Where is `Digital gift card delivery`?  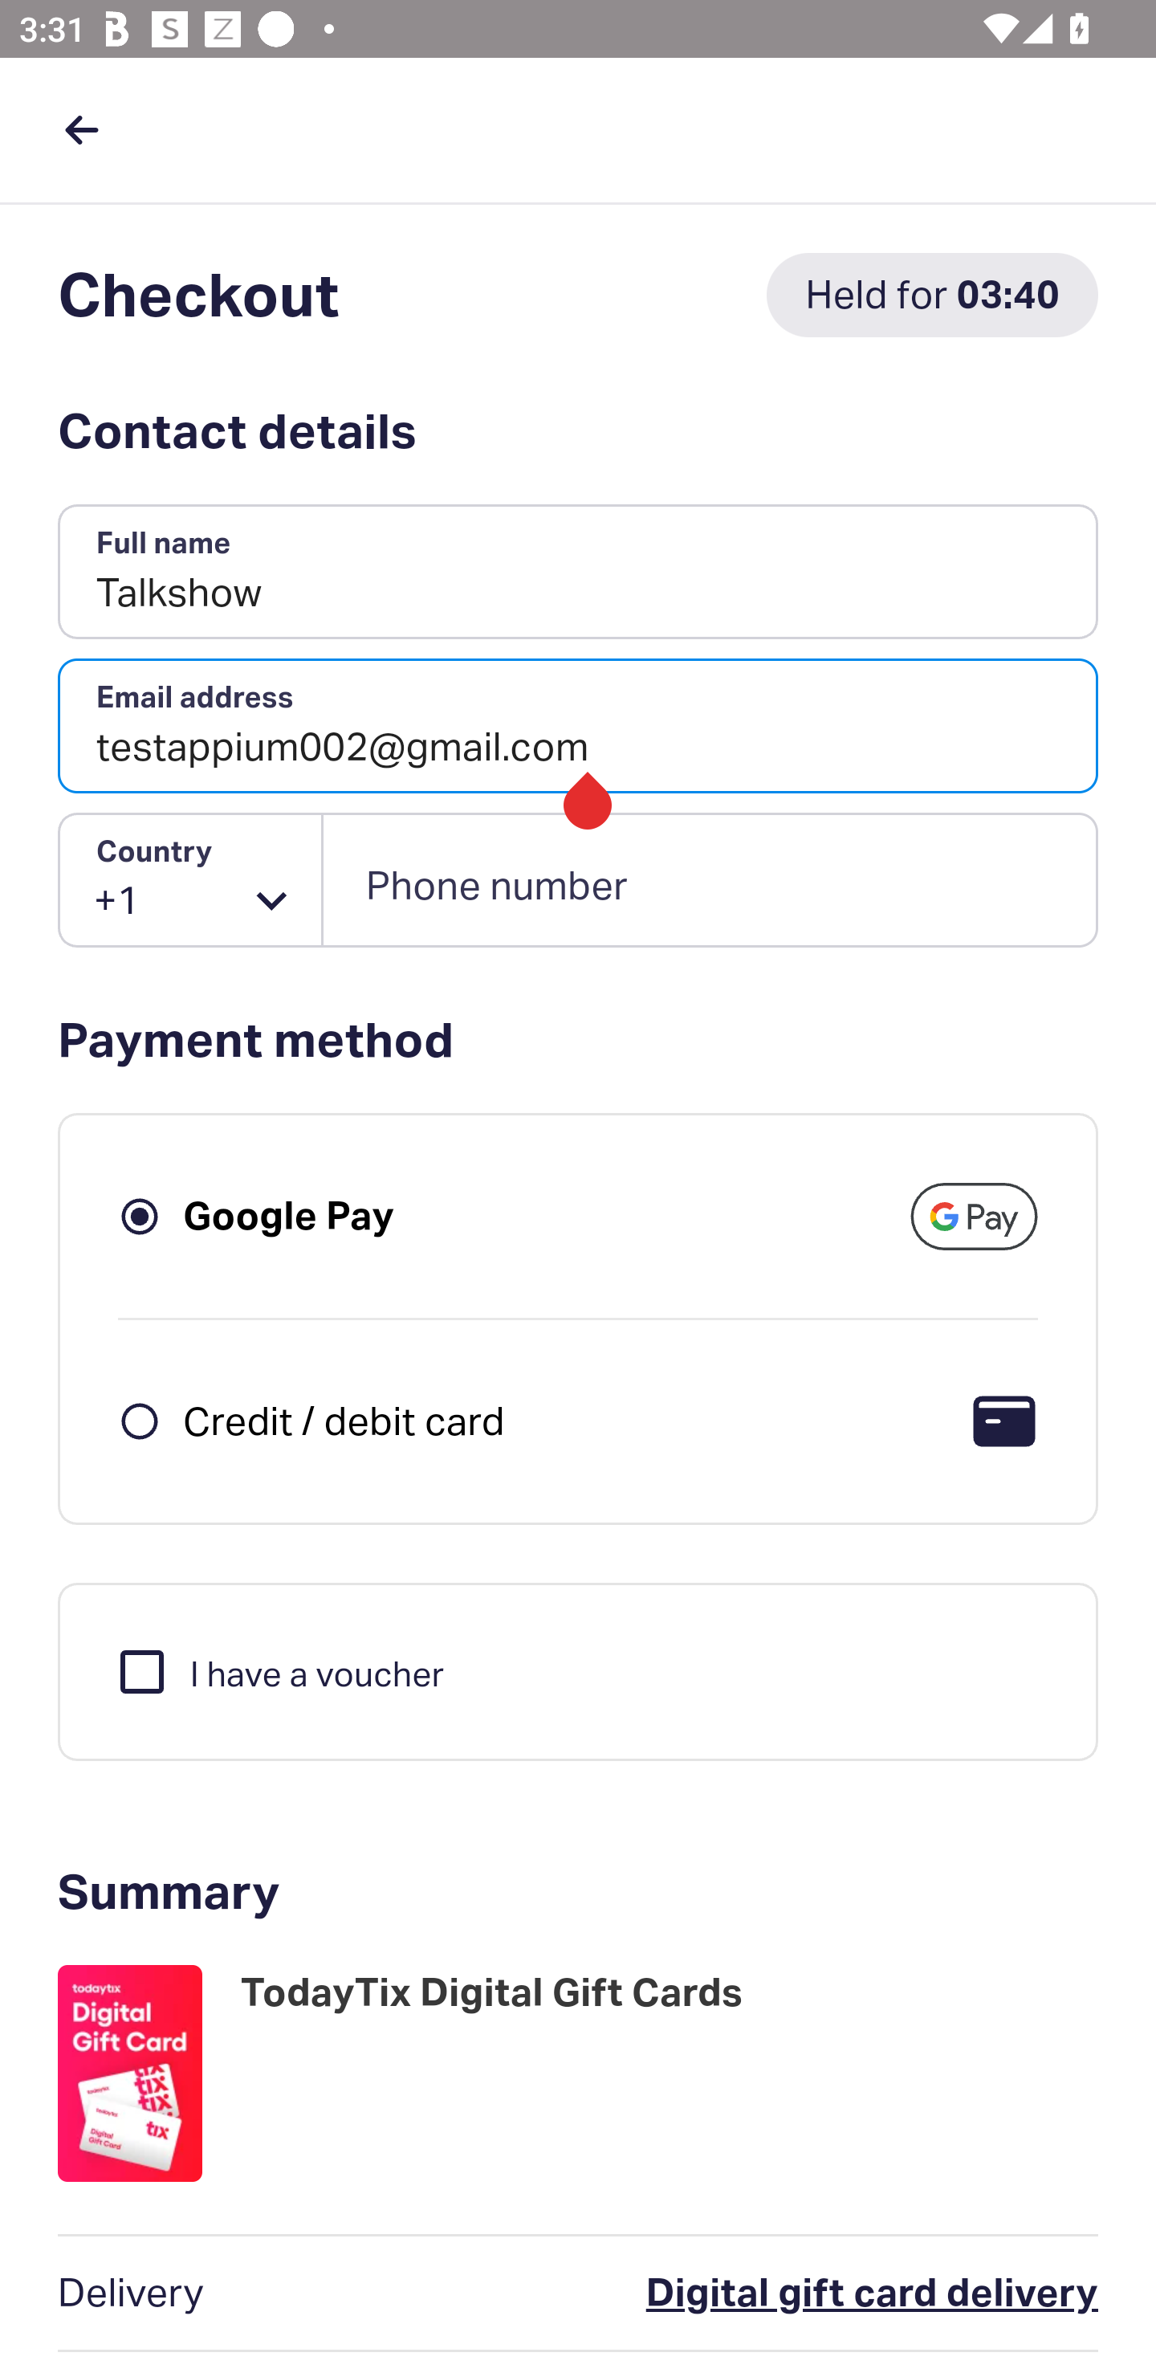
Digital gift card delivery is located at coordinates (751, 2293).